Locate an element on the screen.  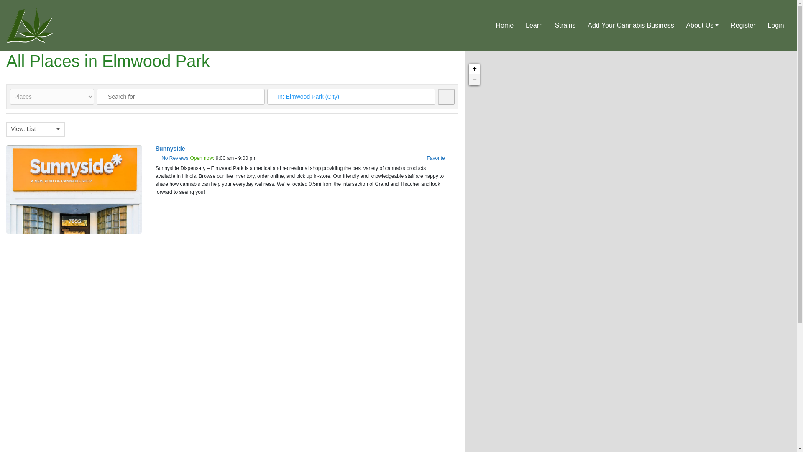
Add to Favorites is located at coordinates (435, 158).